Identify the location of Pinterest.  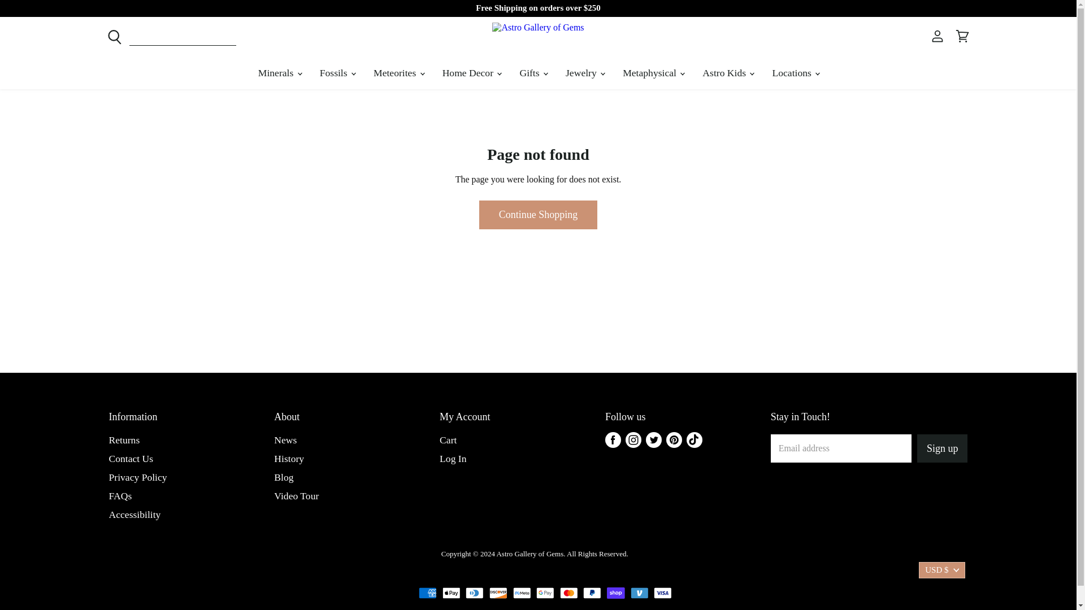
(674, 440).